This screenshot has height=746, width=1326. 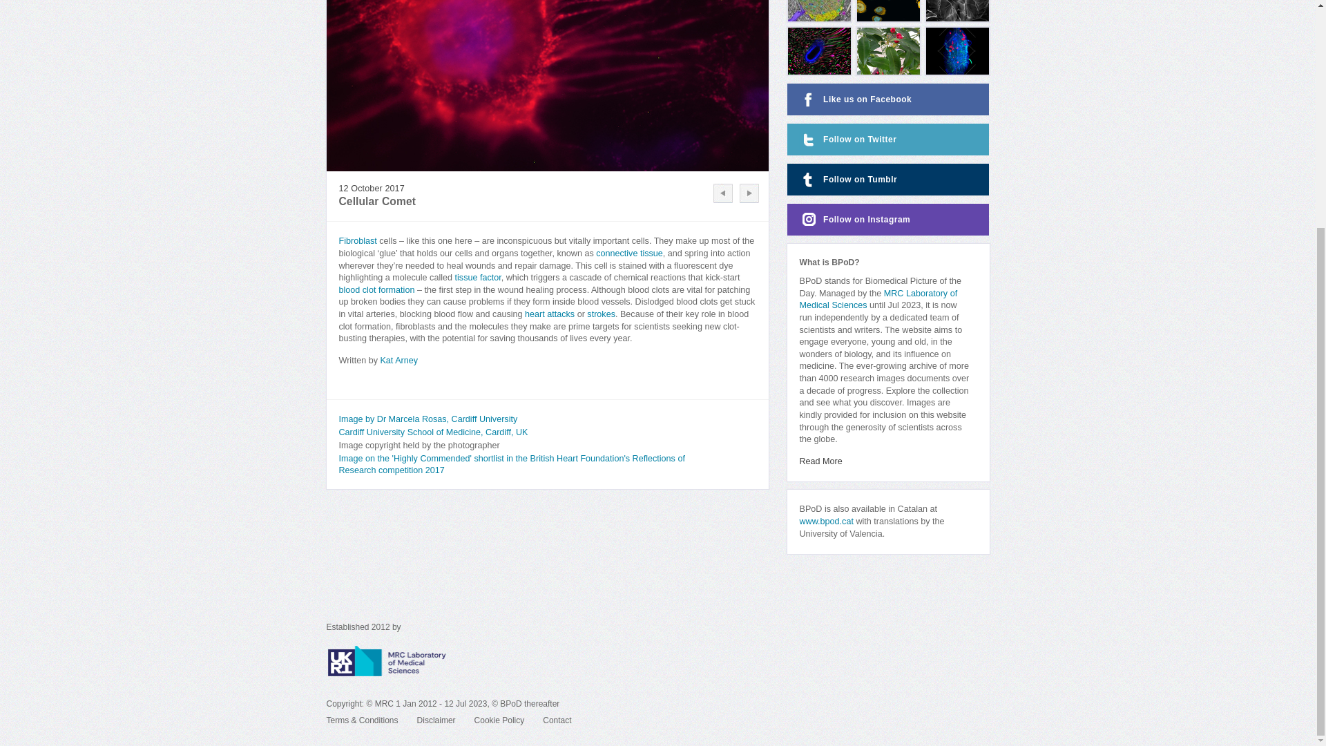 I want to click on Fibroblast, so click(x=357, y=241).